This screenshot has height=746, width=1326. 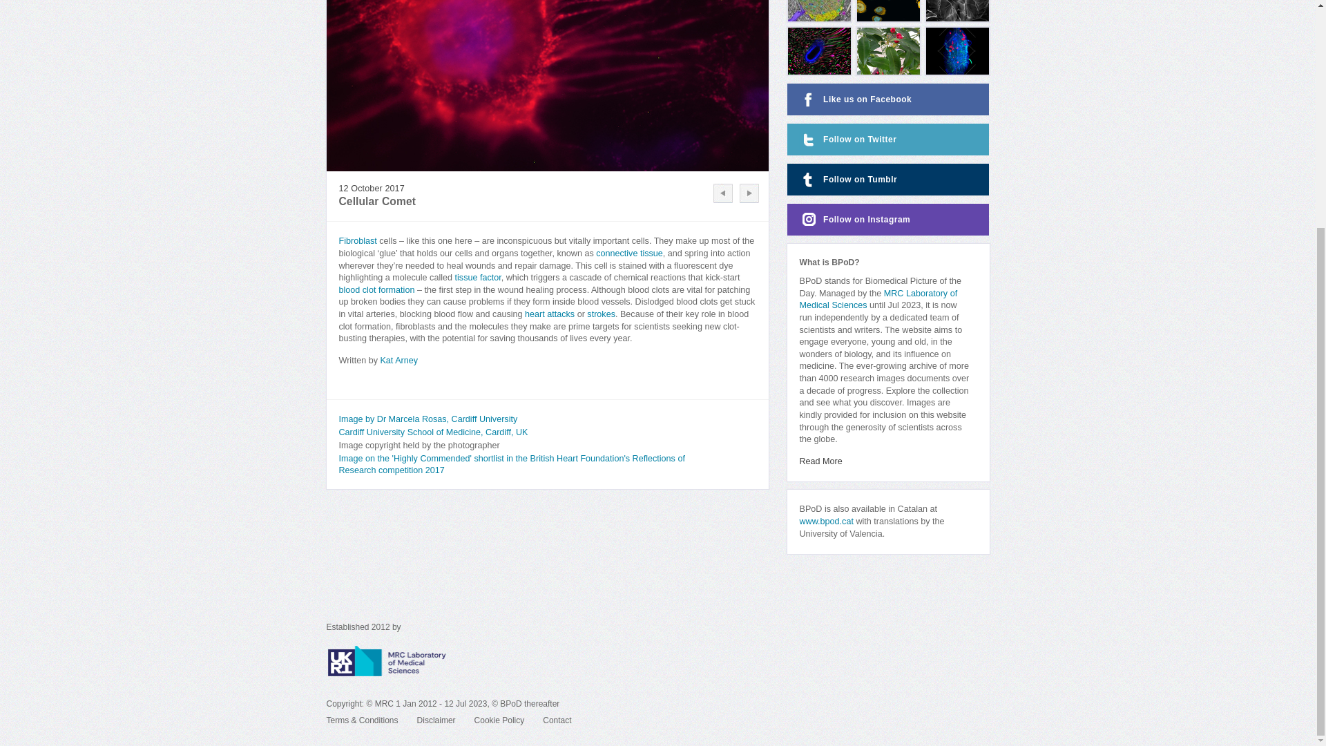 I want to click on Fibroblast, so click(x=357, y=241).